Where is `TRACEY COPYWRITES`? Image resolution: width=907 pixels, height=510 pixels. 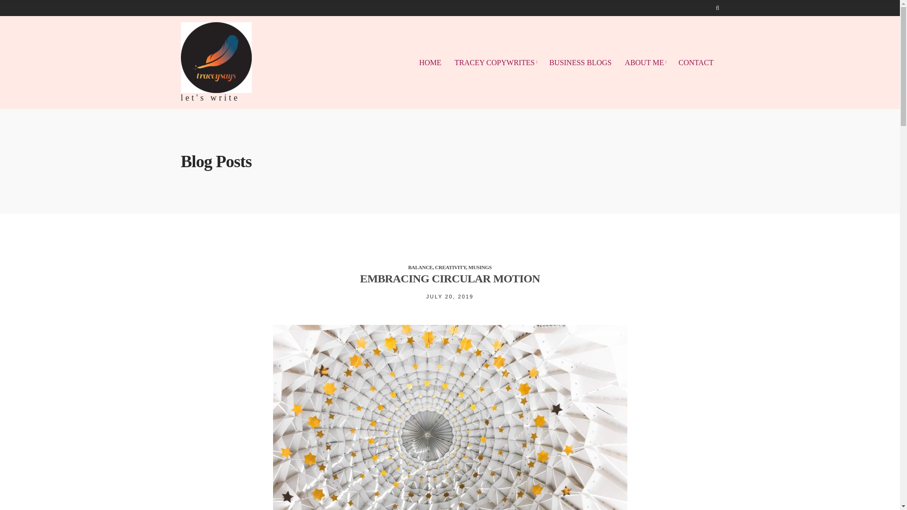
TRACEY COPYWRITES is located at coordinates (495, 63).